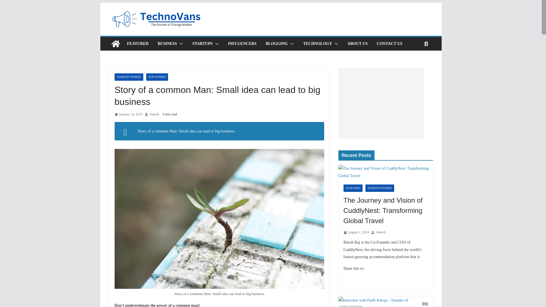 This screenshot has width=546, height=307. Describe the element at coordinates (154, 114) in the screenshot. I see `Vanesh` at that location.